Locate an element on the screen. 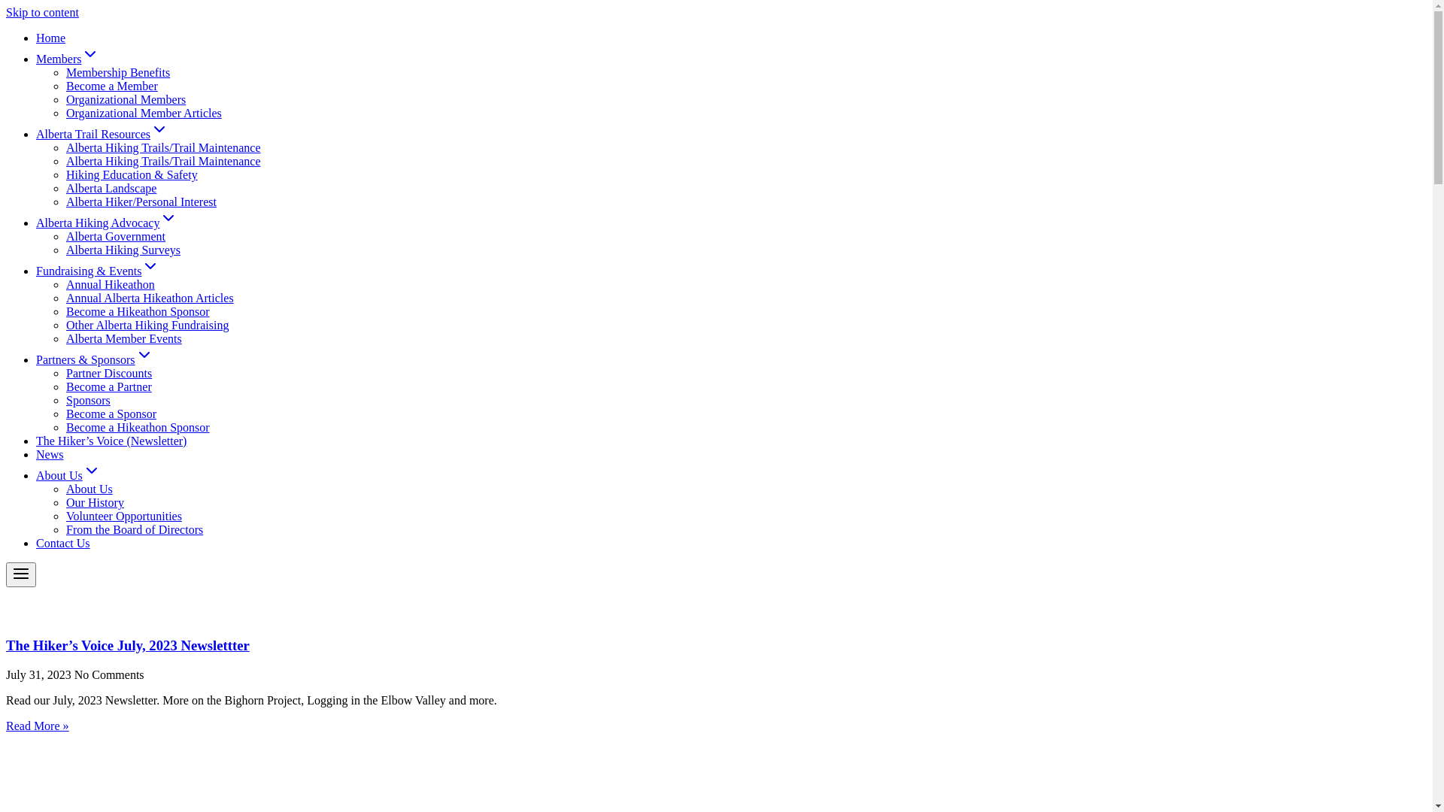 The width and height of the screenshot is (1444, 812). Become a Sponsor is located at coordinates (111, 414).